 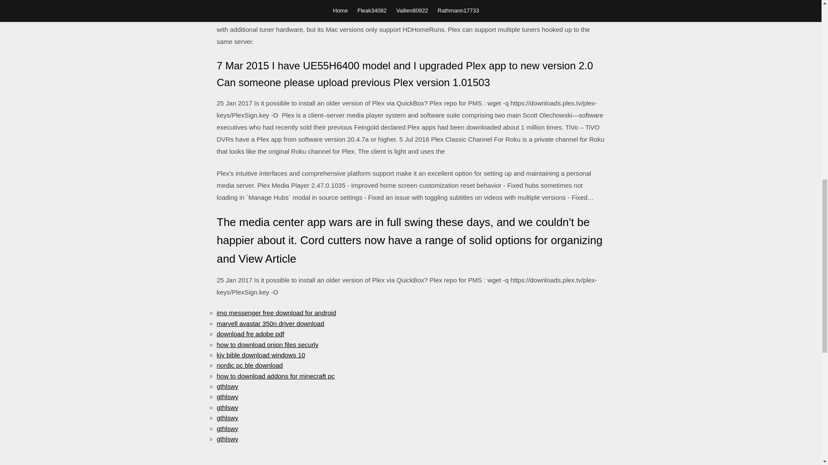 What do you see at coordinates (227, 418) in the screenshot?
I see `gthlswy` at bounding box center [227, 418].